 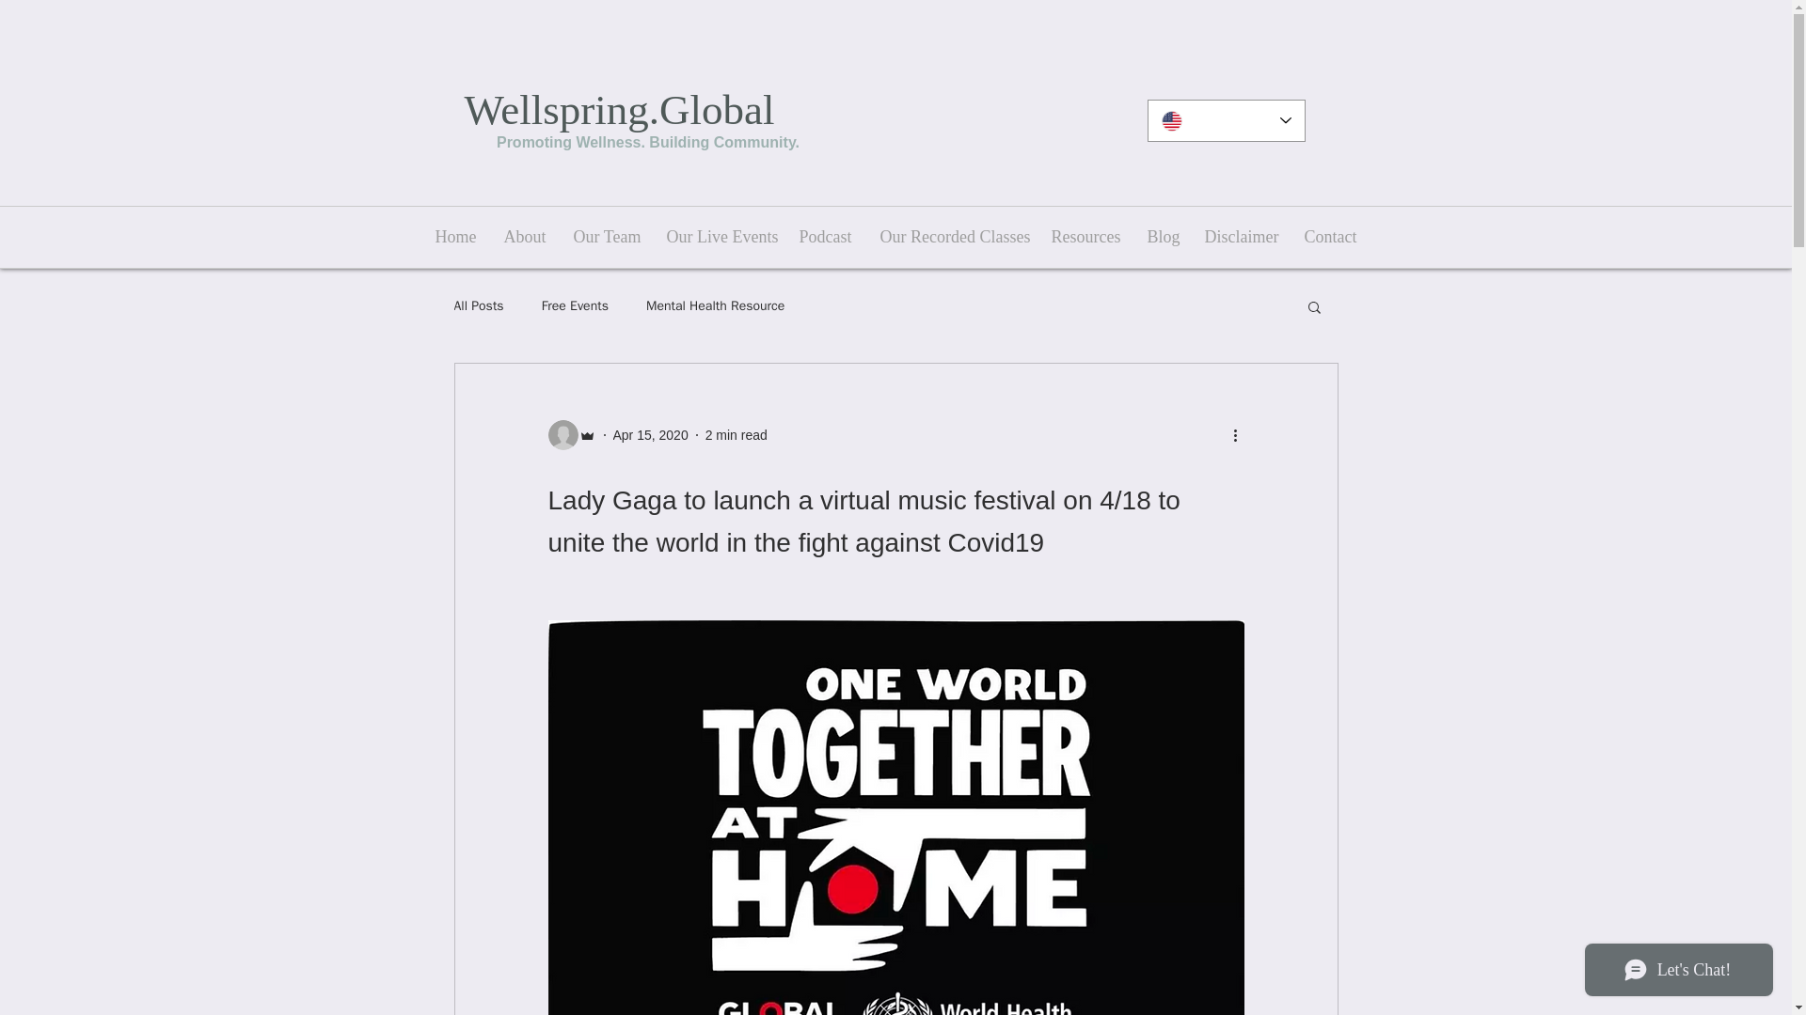 I want to click on Blog, so click(x=1161, y=237).